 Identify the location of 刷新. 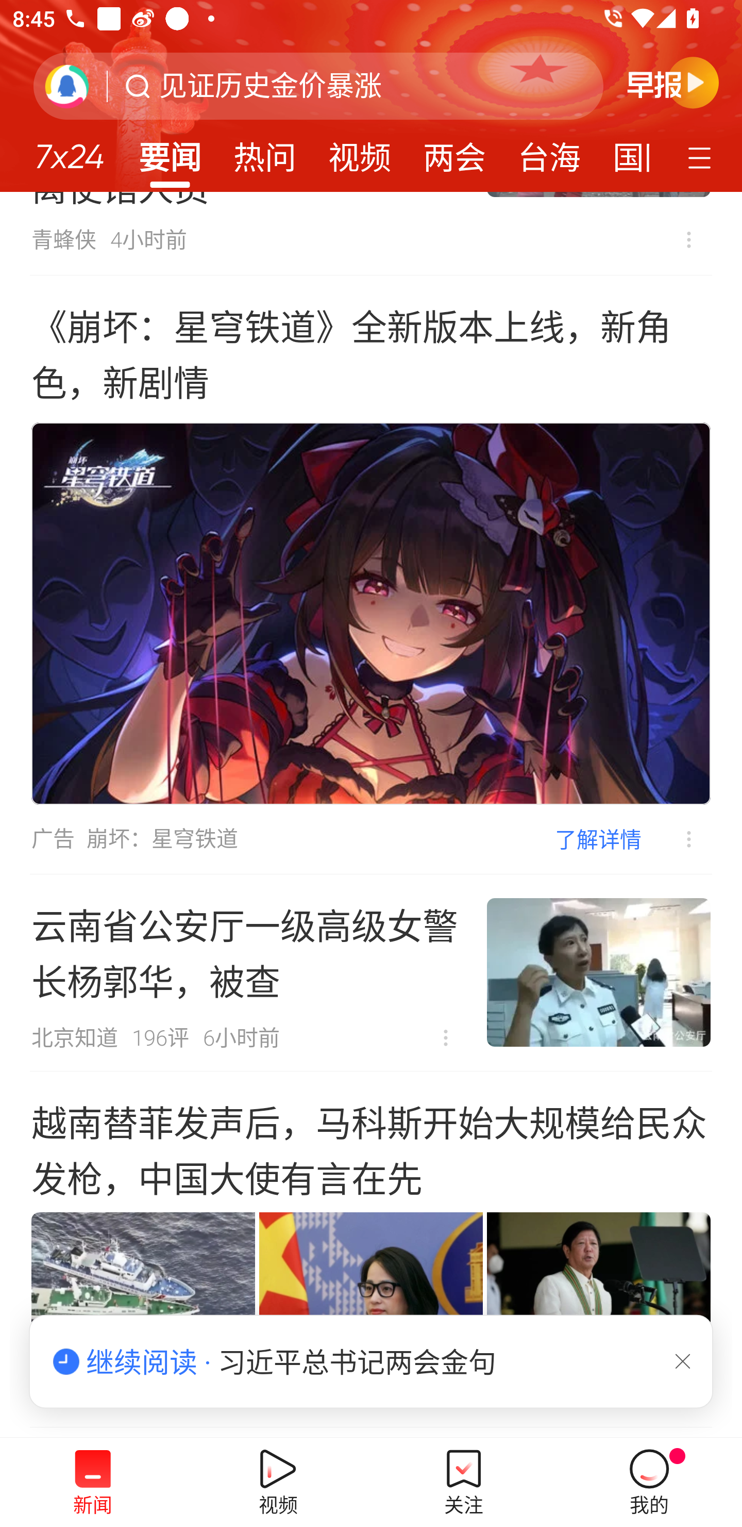
(67, 86).